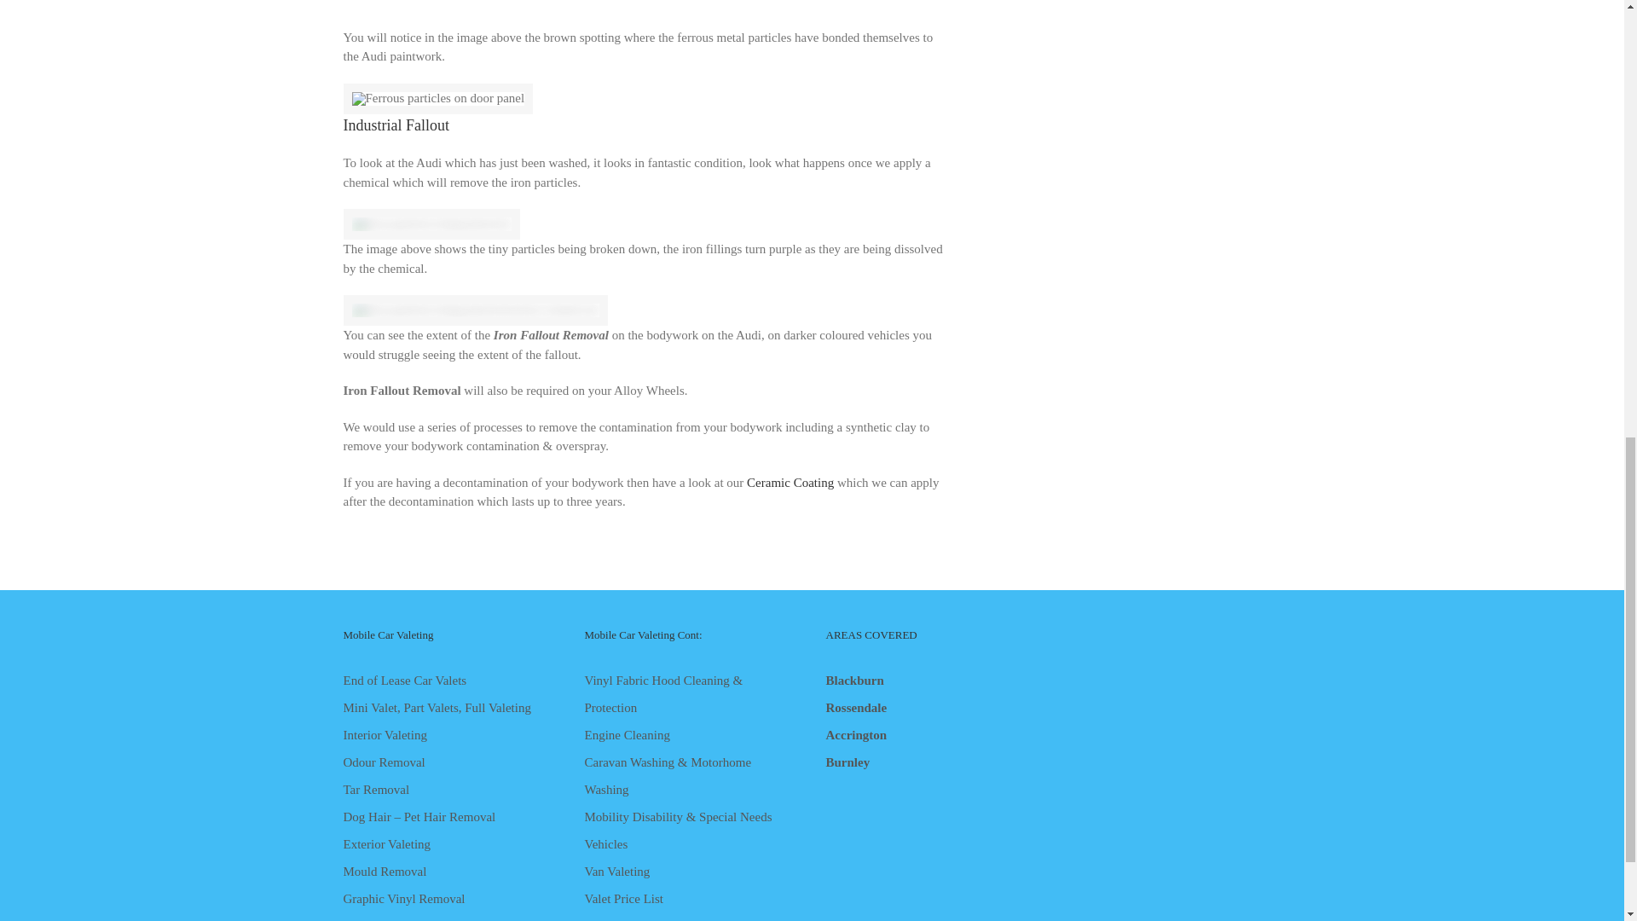 The image size is (1637, 921). What do you see at coordinates (448, 899) in the screenshot?
I see `Graphic Vinyl Removal` at bounding box center [448, 899].